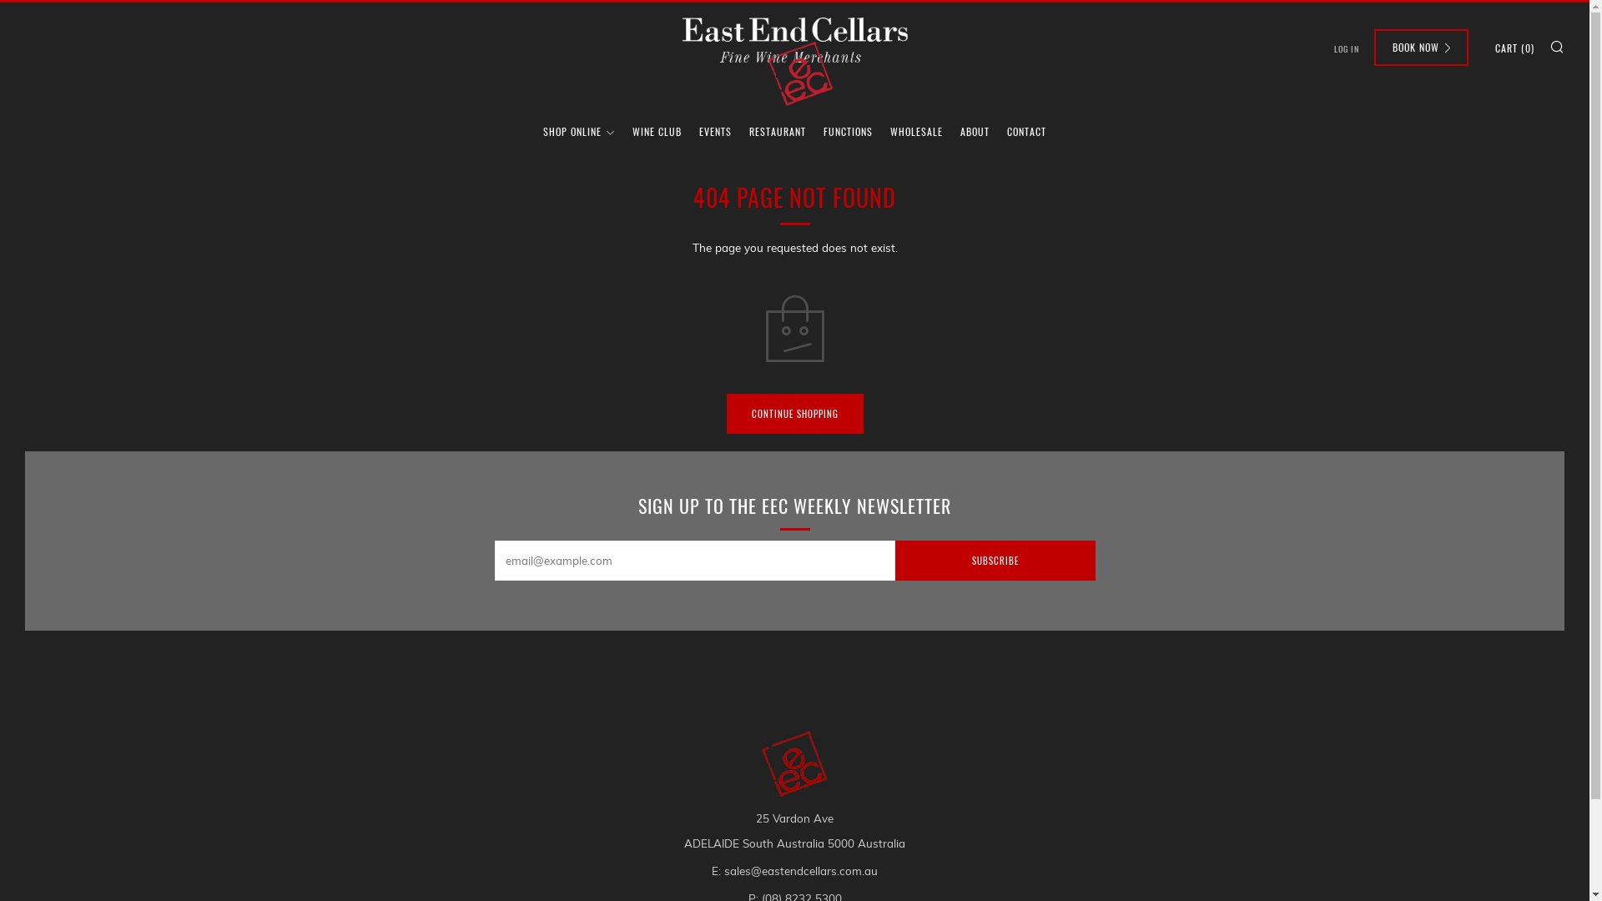 Image resolution: width=1602 pixels, height=901 pixels. I want to click on LOG IN, so click(1347, 49).